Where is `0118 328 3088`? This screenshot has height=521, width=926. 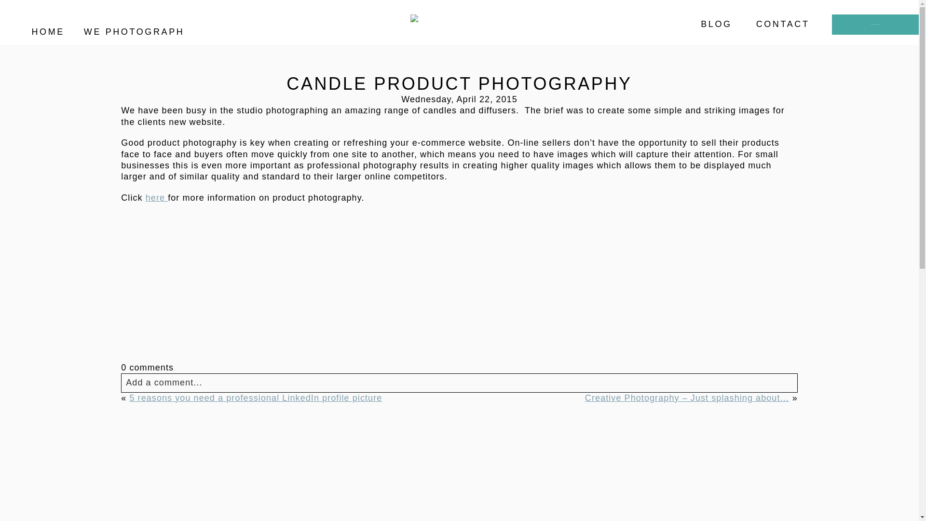
0118 328 3088 is located at coordinates (874, 24).